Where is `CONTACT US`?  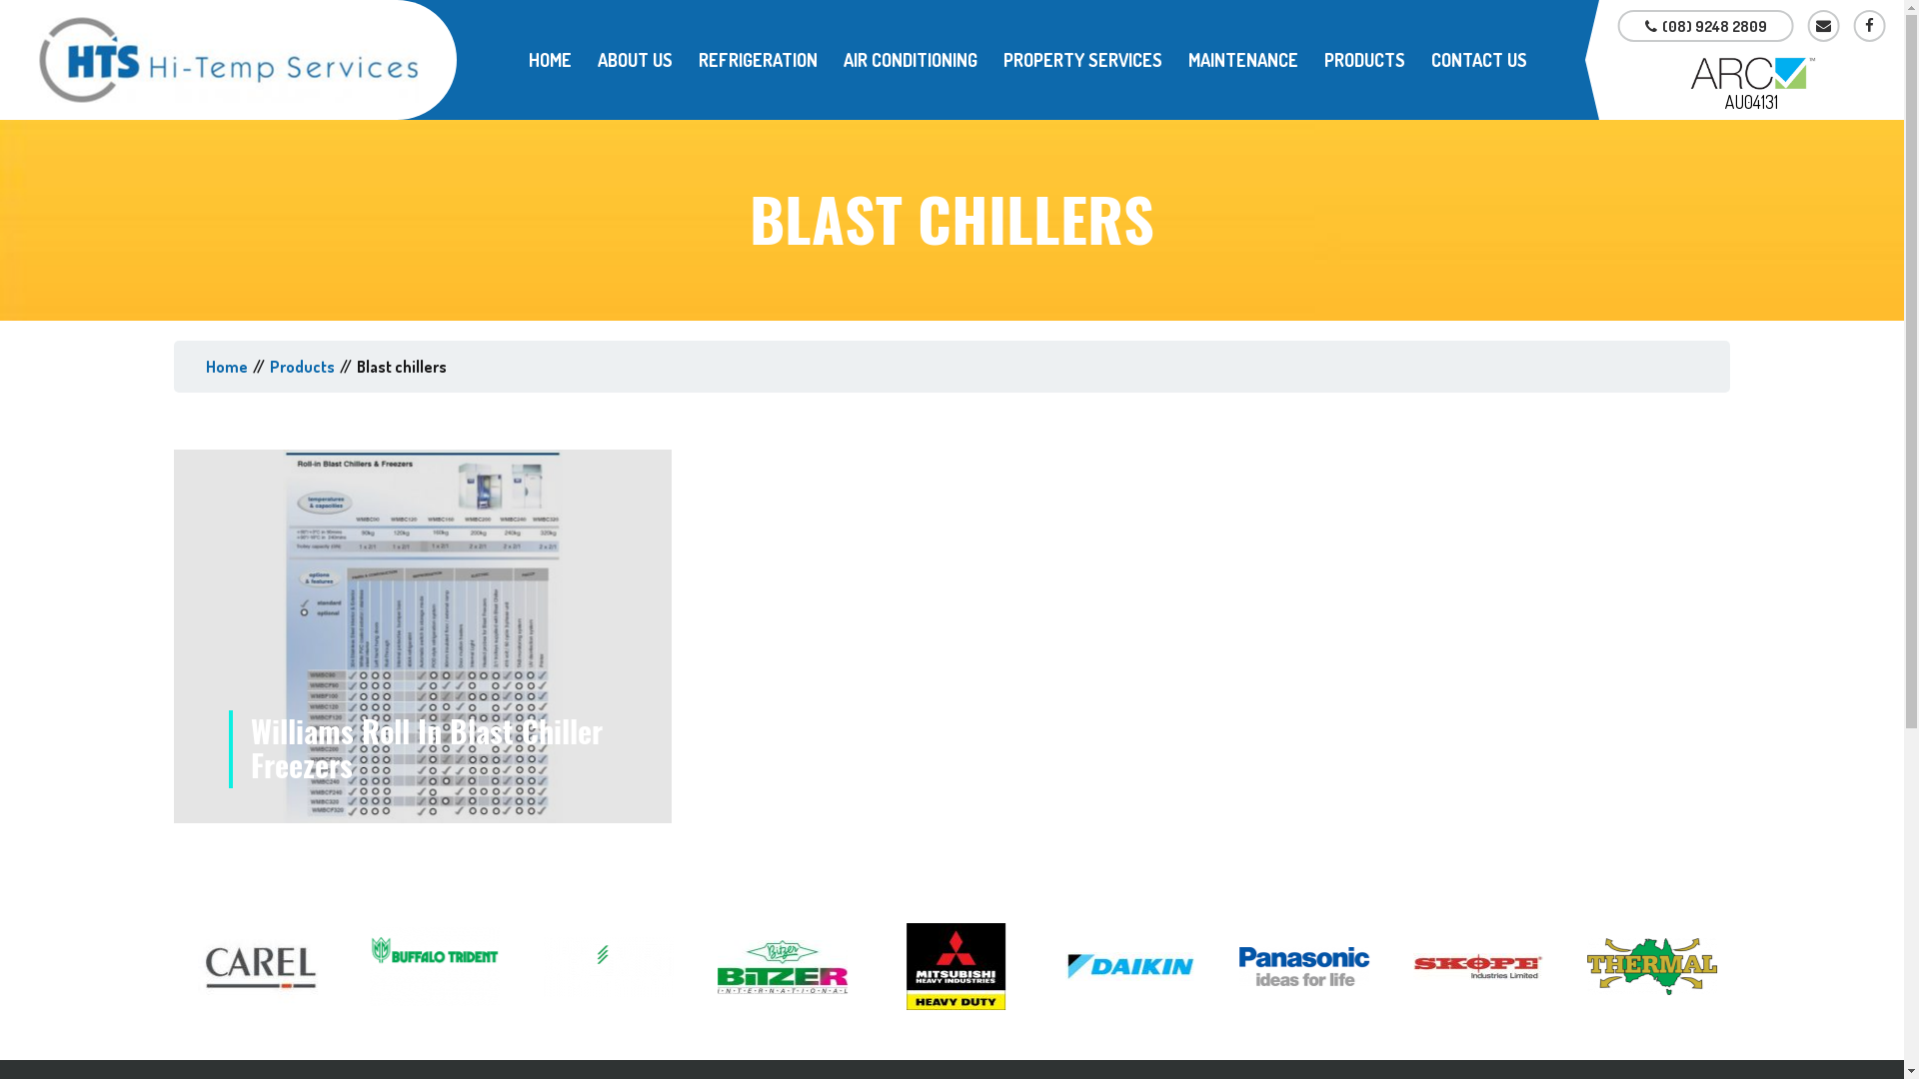 CONTACT US is located at coordinates (1479, 60).